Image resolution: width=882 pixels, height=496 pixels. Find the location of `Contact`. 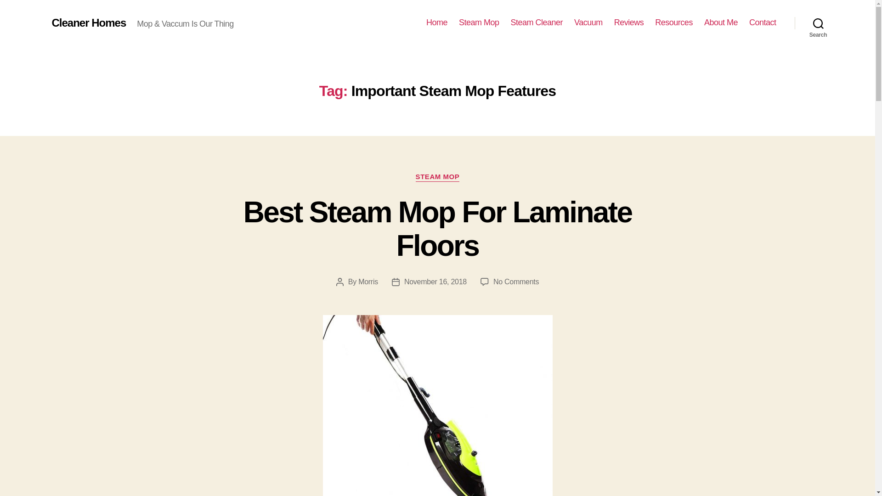

Contact is located at coordinates (763, 23).